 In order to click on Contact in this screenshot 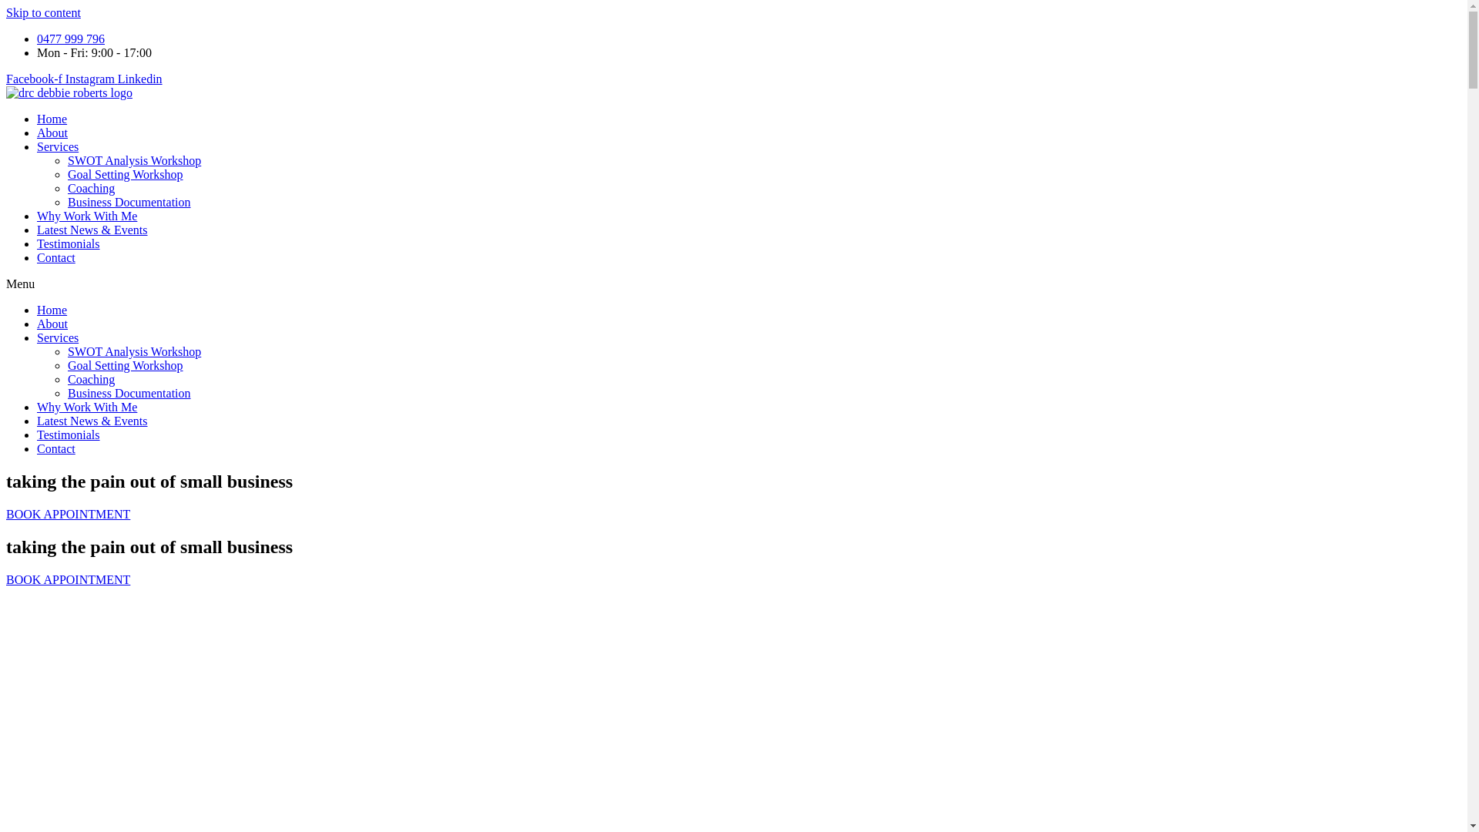, I will do `click(56, 257)`.